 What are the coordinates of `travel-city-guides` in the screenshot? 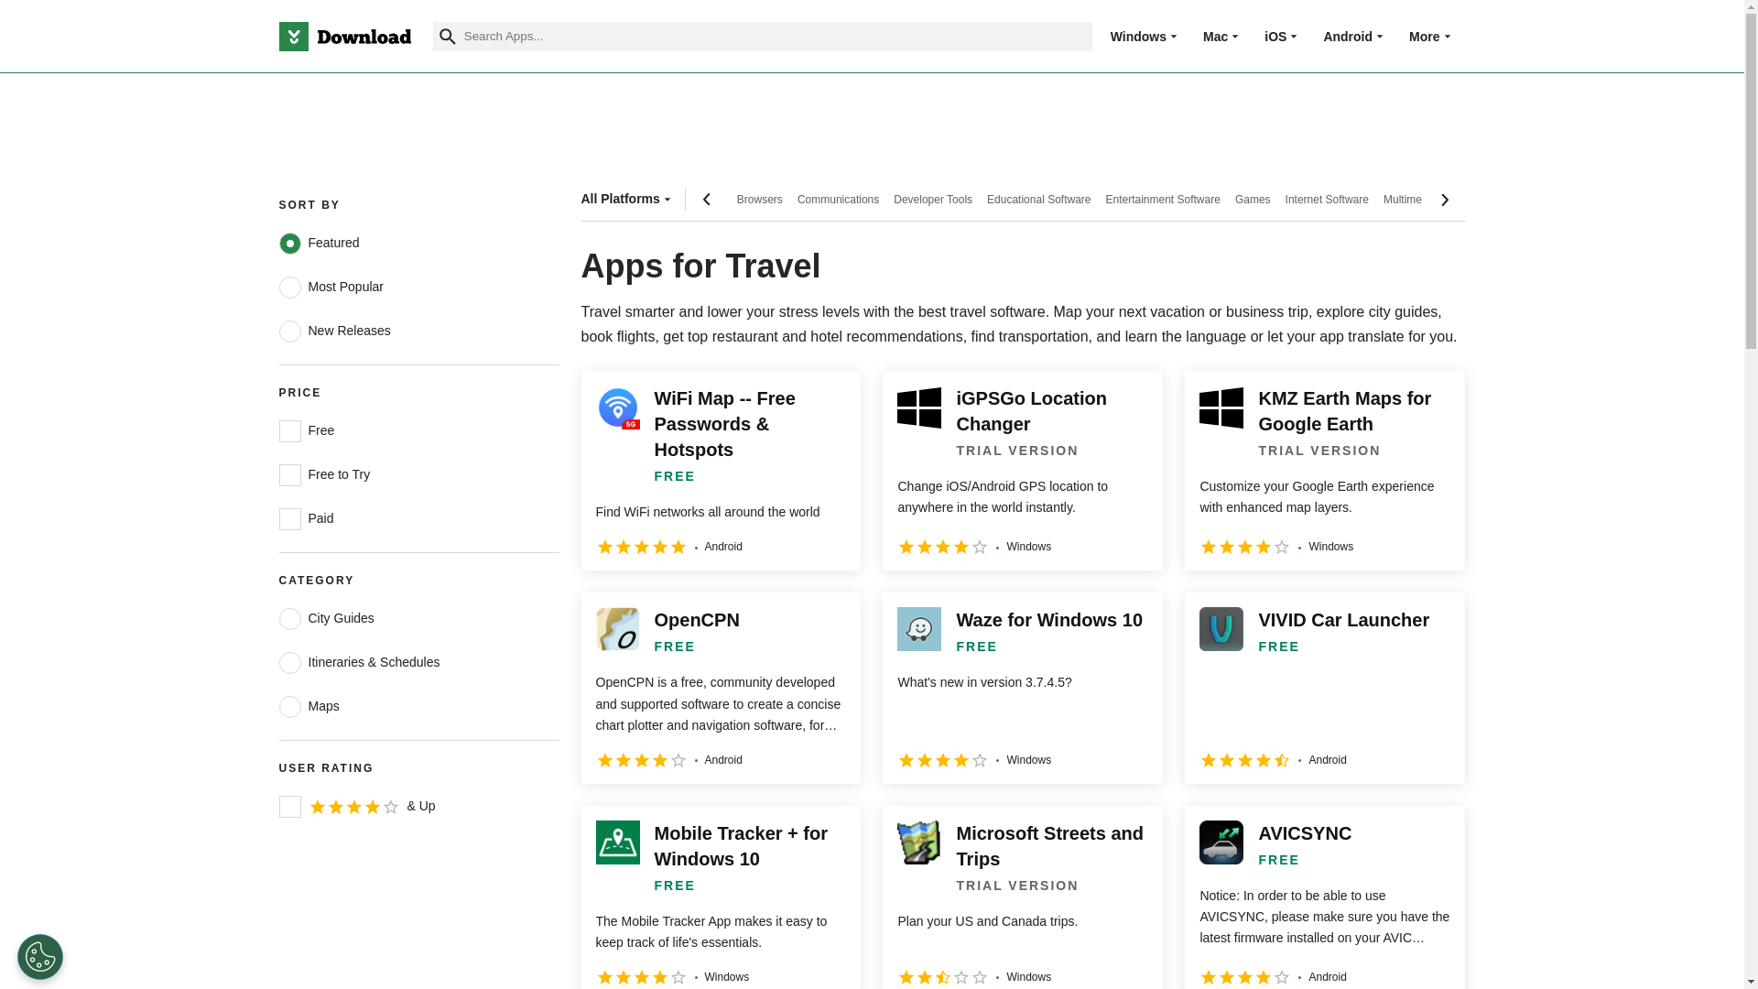 It's located at (289, 619).